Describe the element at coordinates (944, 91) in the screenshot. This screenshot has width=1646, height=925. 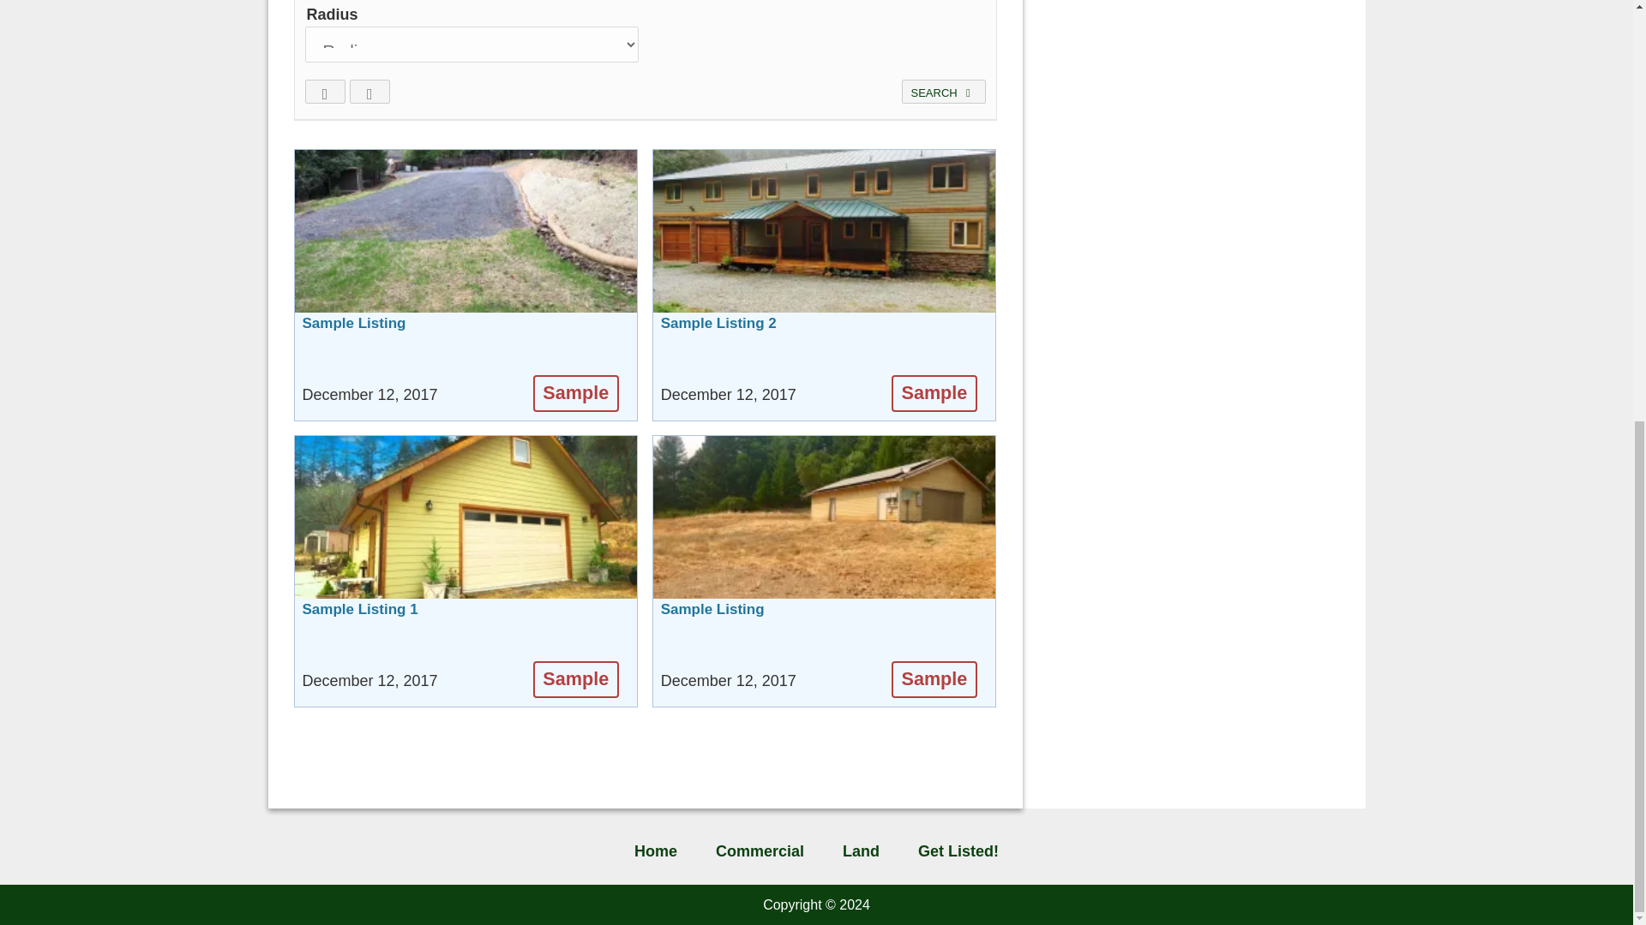
I see `SEARCH` at that location.